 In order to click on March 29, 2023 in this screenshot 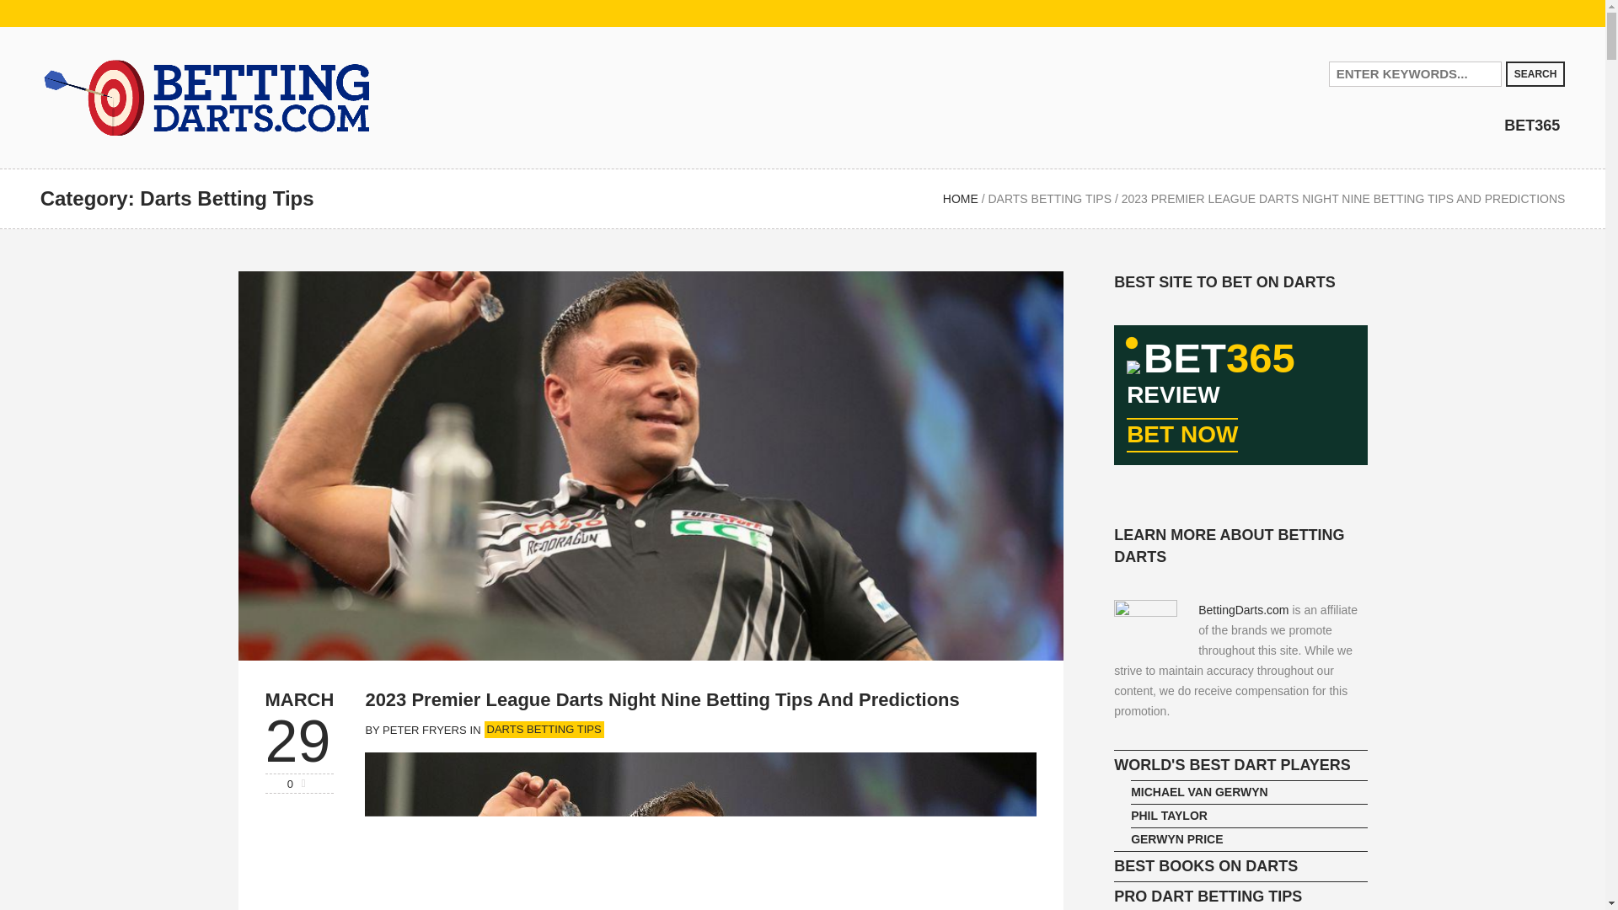, I will do `click(298, 699)`.